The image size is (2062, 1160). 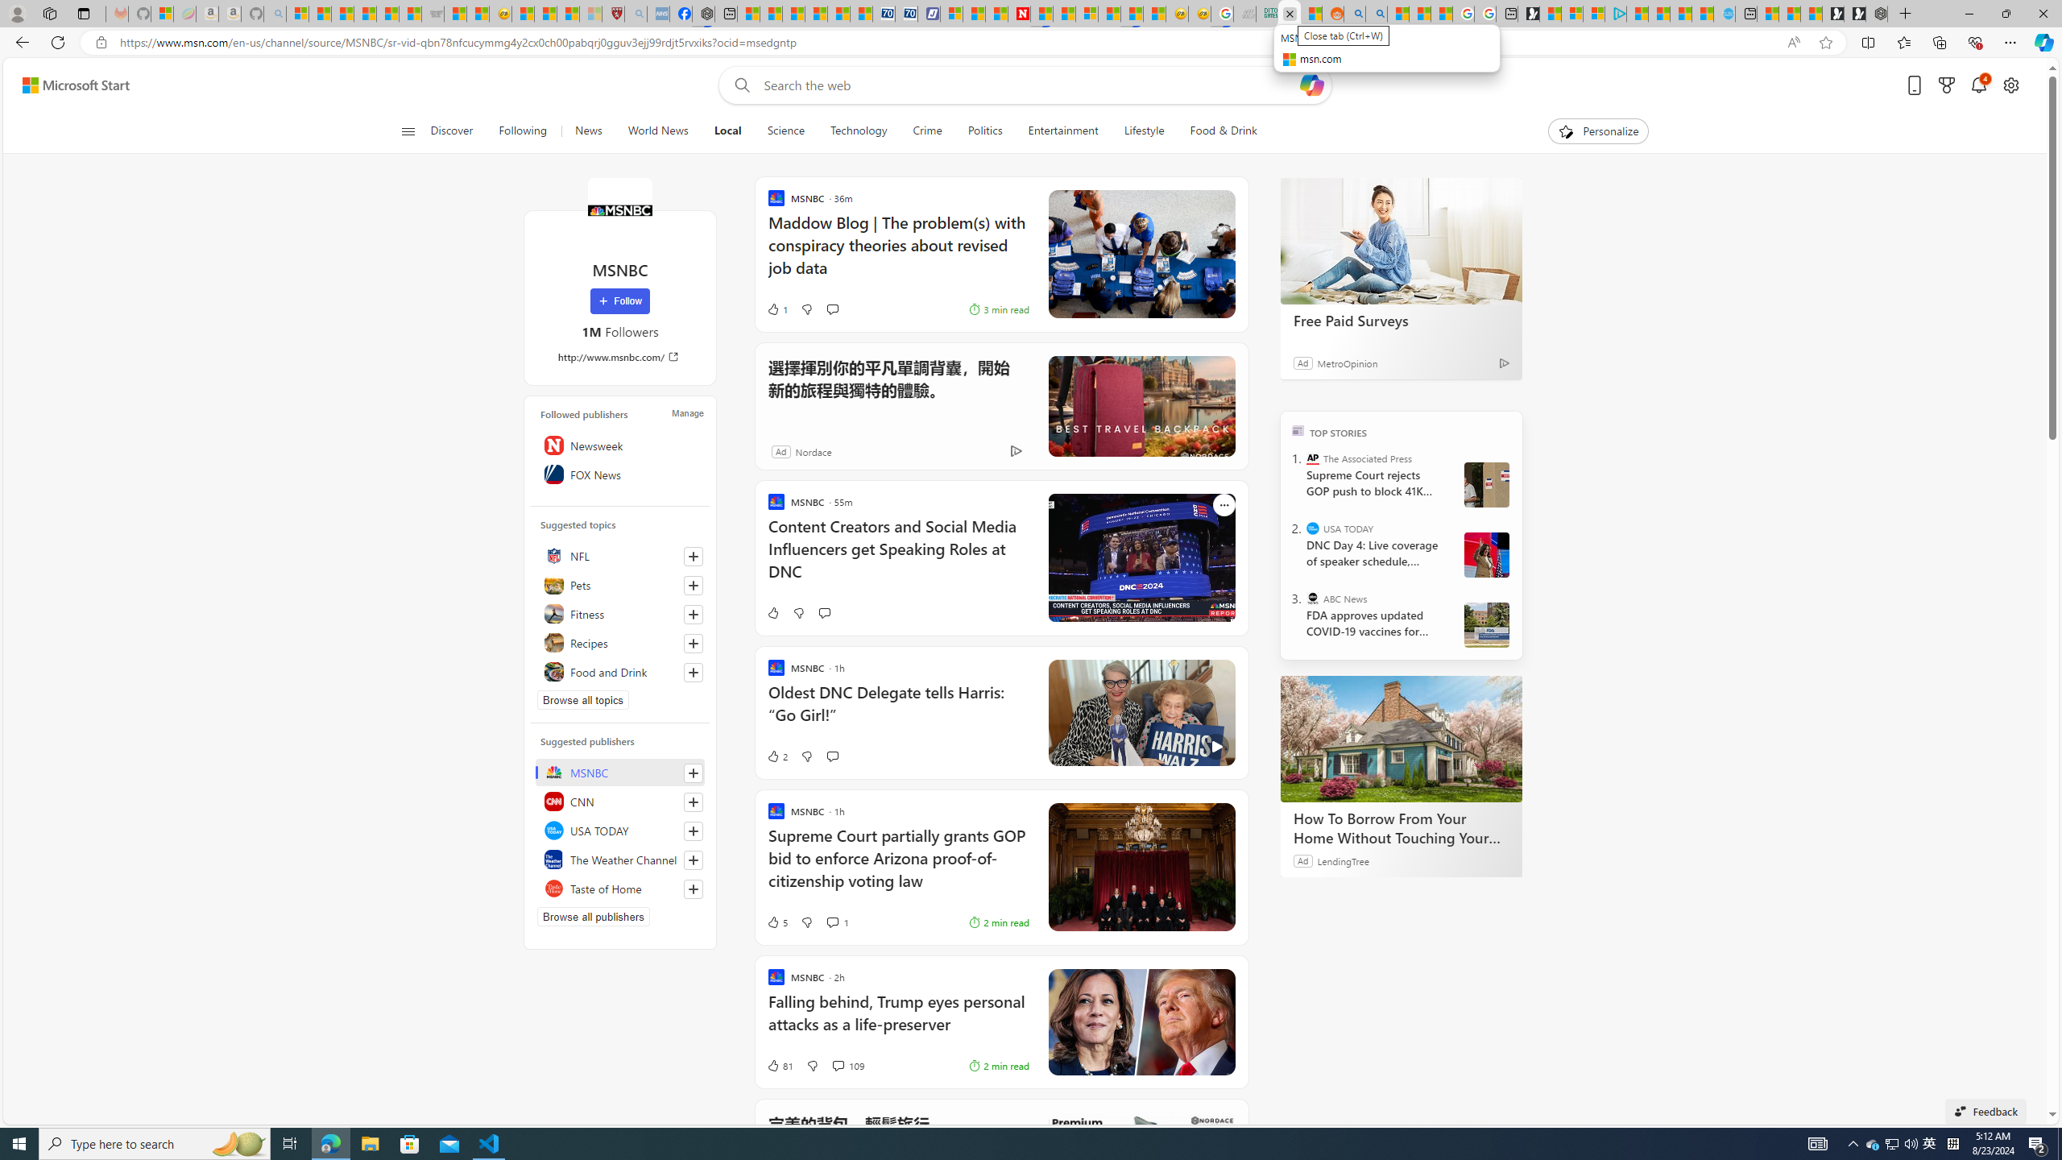 What do you see at coordinates (776, 309) in the screenshot?
I see `1 Like` at bounding box center [776, 309].